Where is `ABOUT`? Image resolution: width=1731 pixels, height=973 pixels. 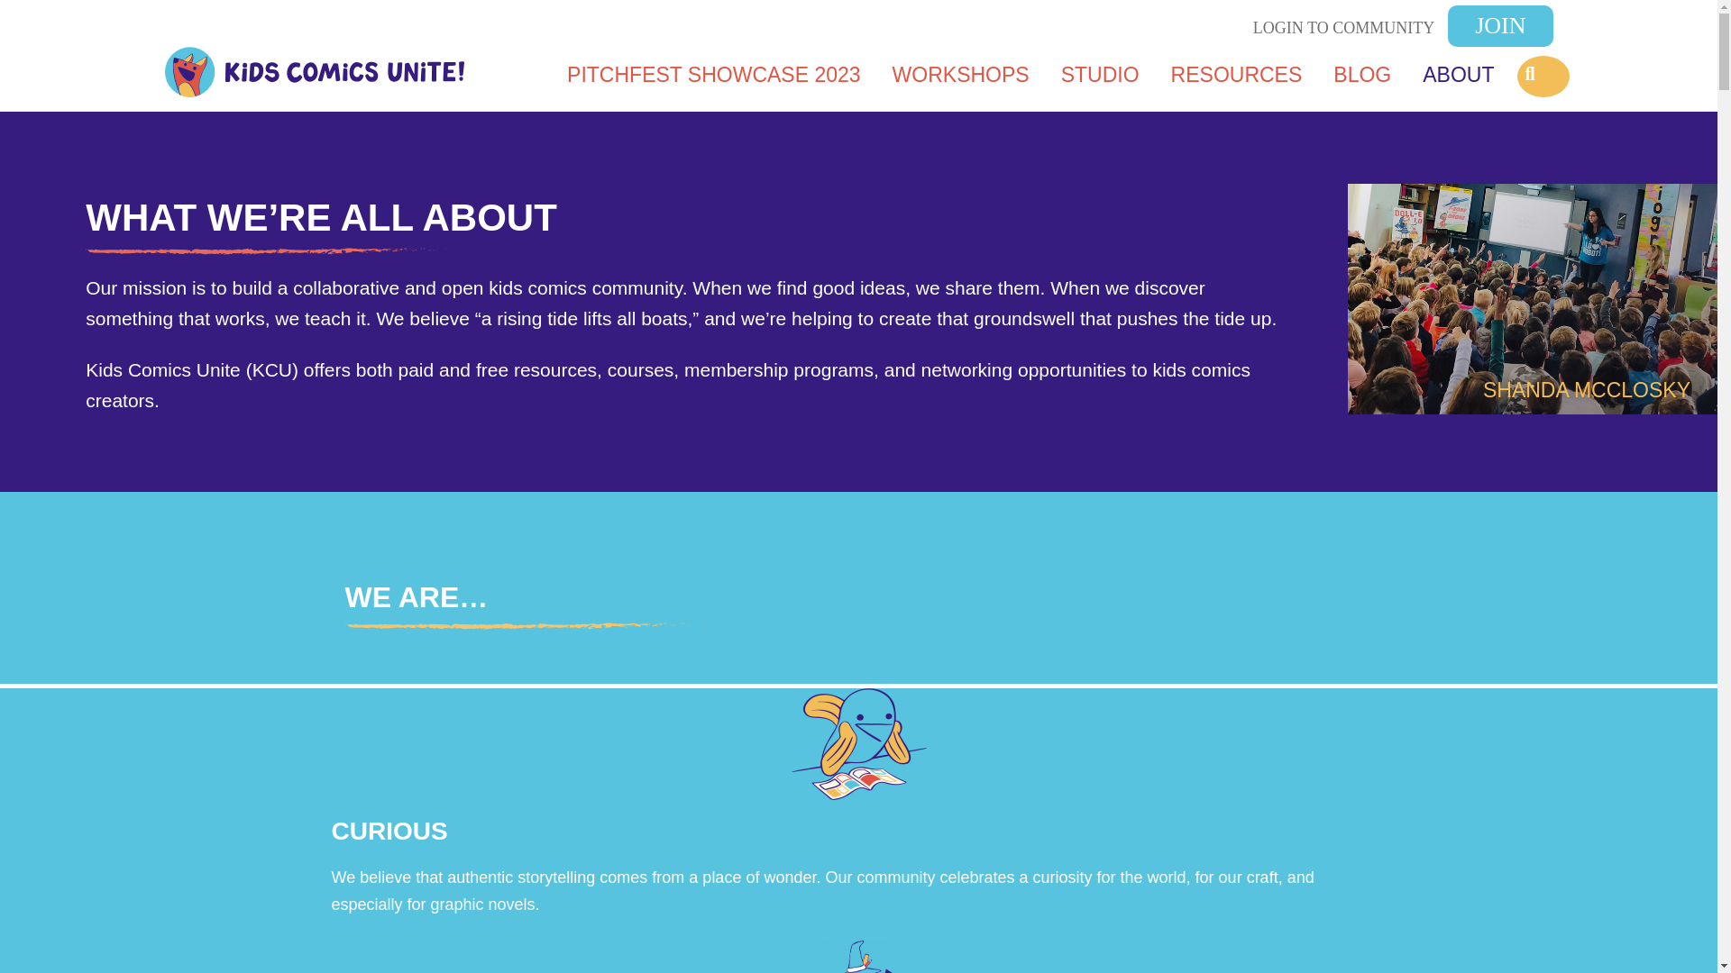
ABOUT is located at coordinates (1458, 74).